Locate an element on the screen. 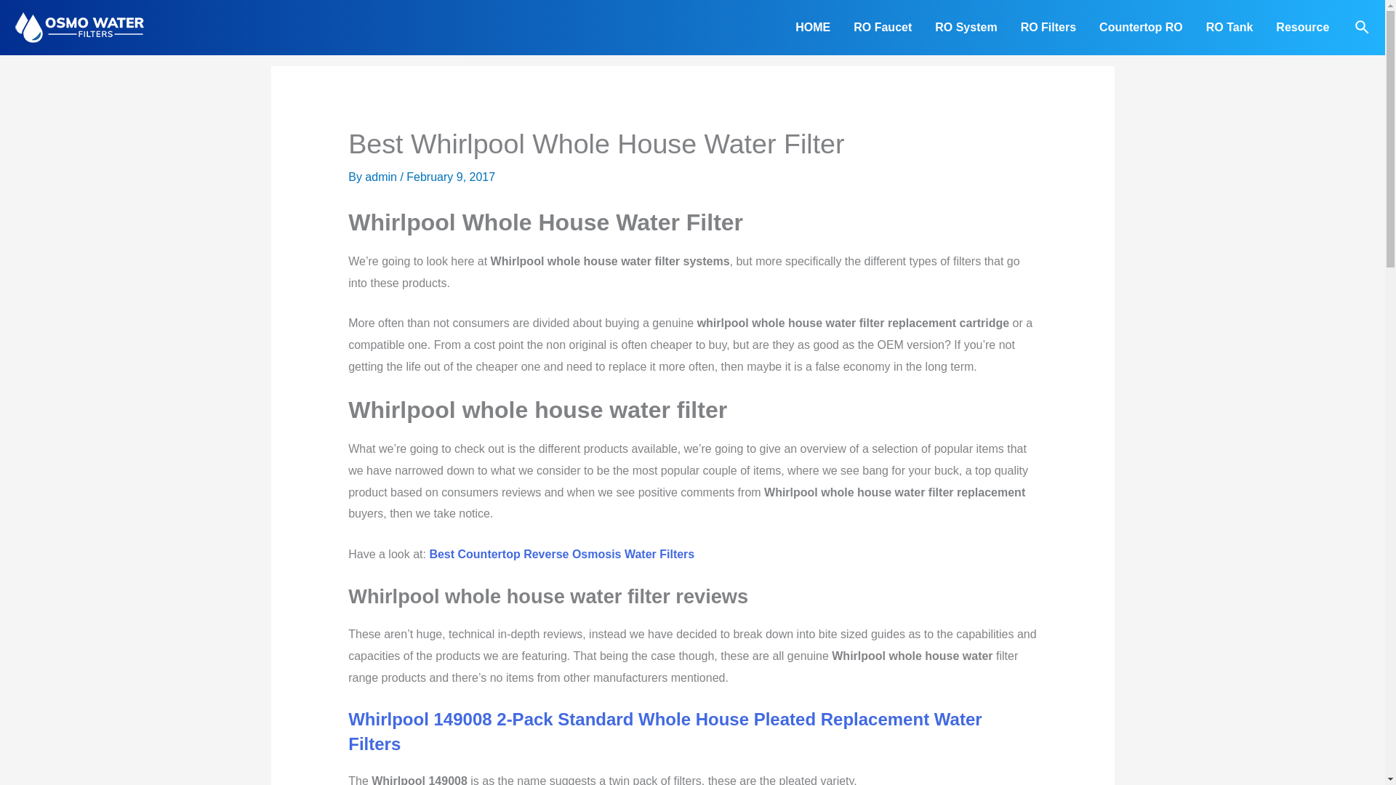  View all posts by admin is located at coordinates (382, 177).